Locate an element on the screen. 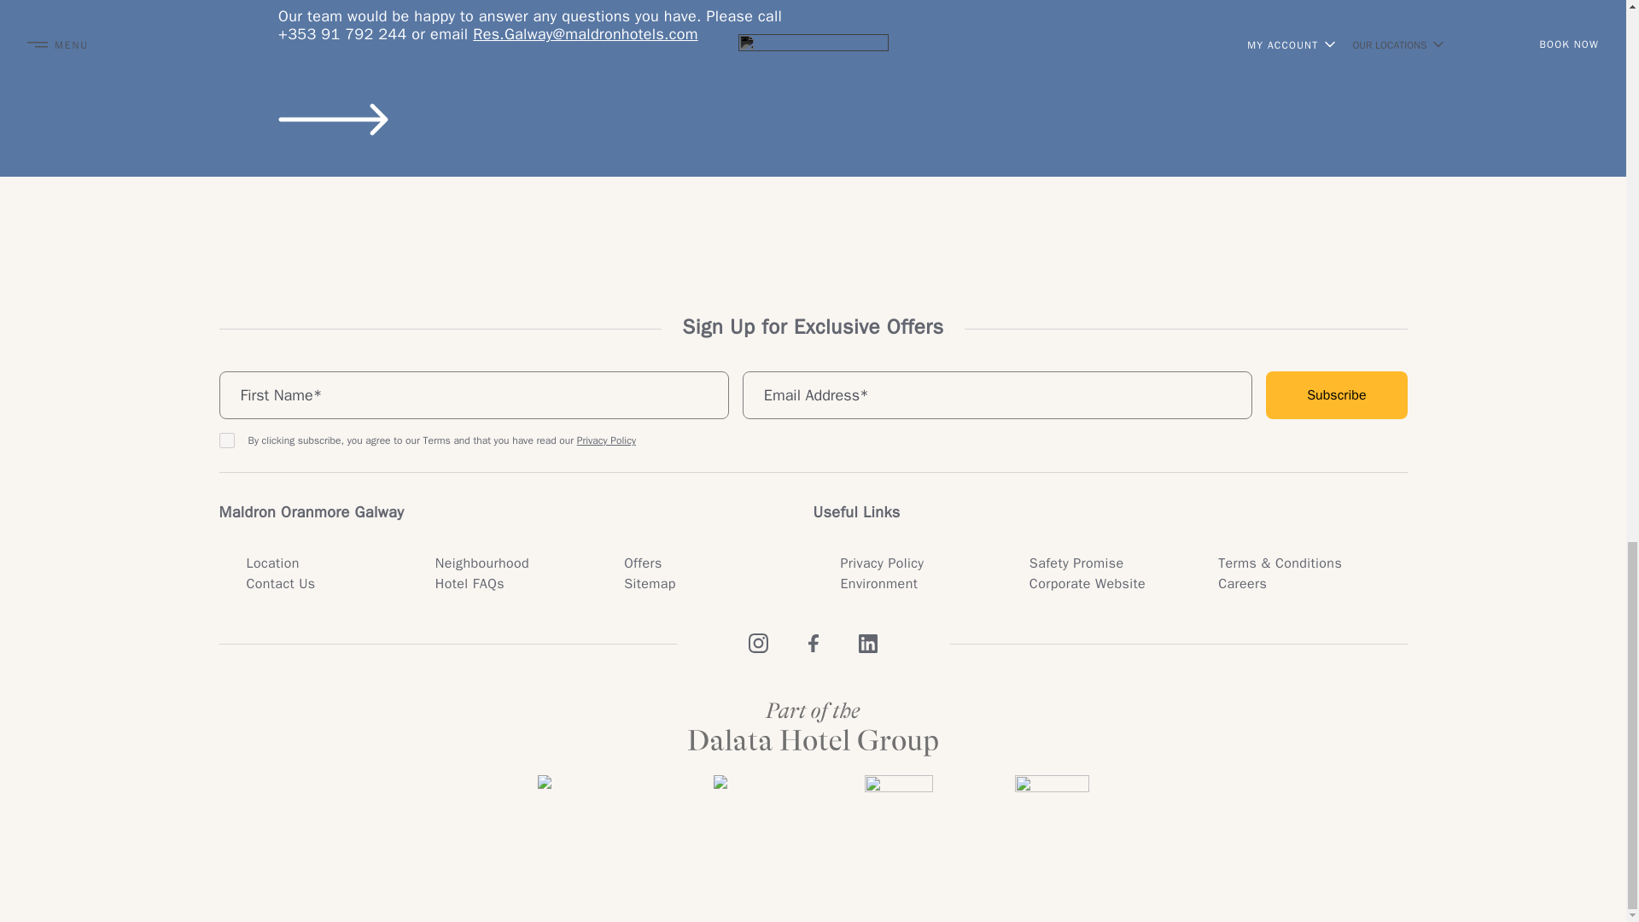 The image size is (1639, 922). Maldron Hotels  is located at coordinates (584, 801).